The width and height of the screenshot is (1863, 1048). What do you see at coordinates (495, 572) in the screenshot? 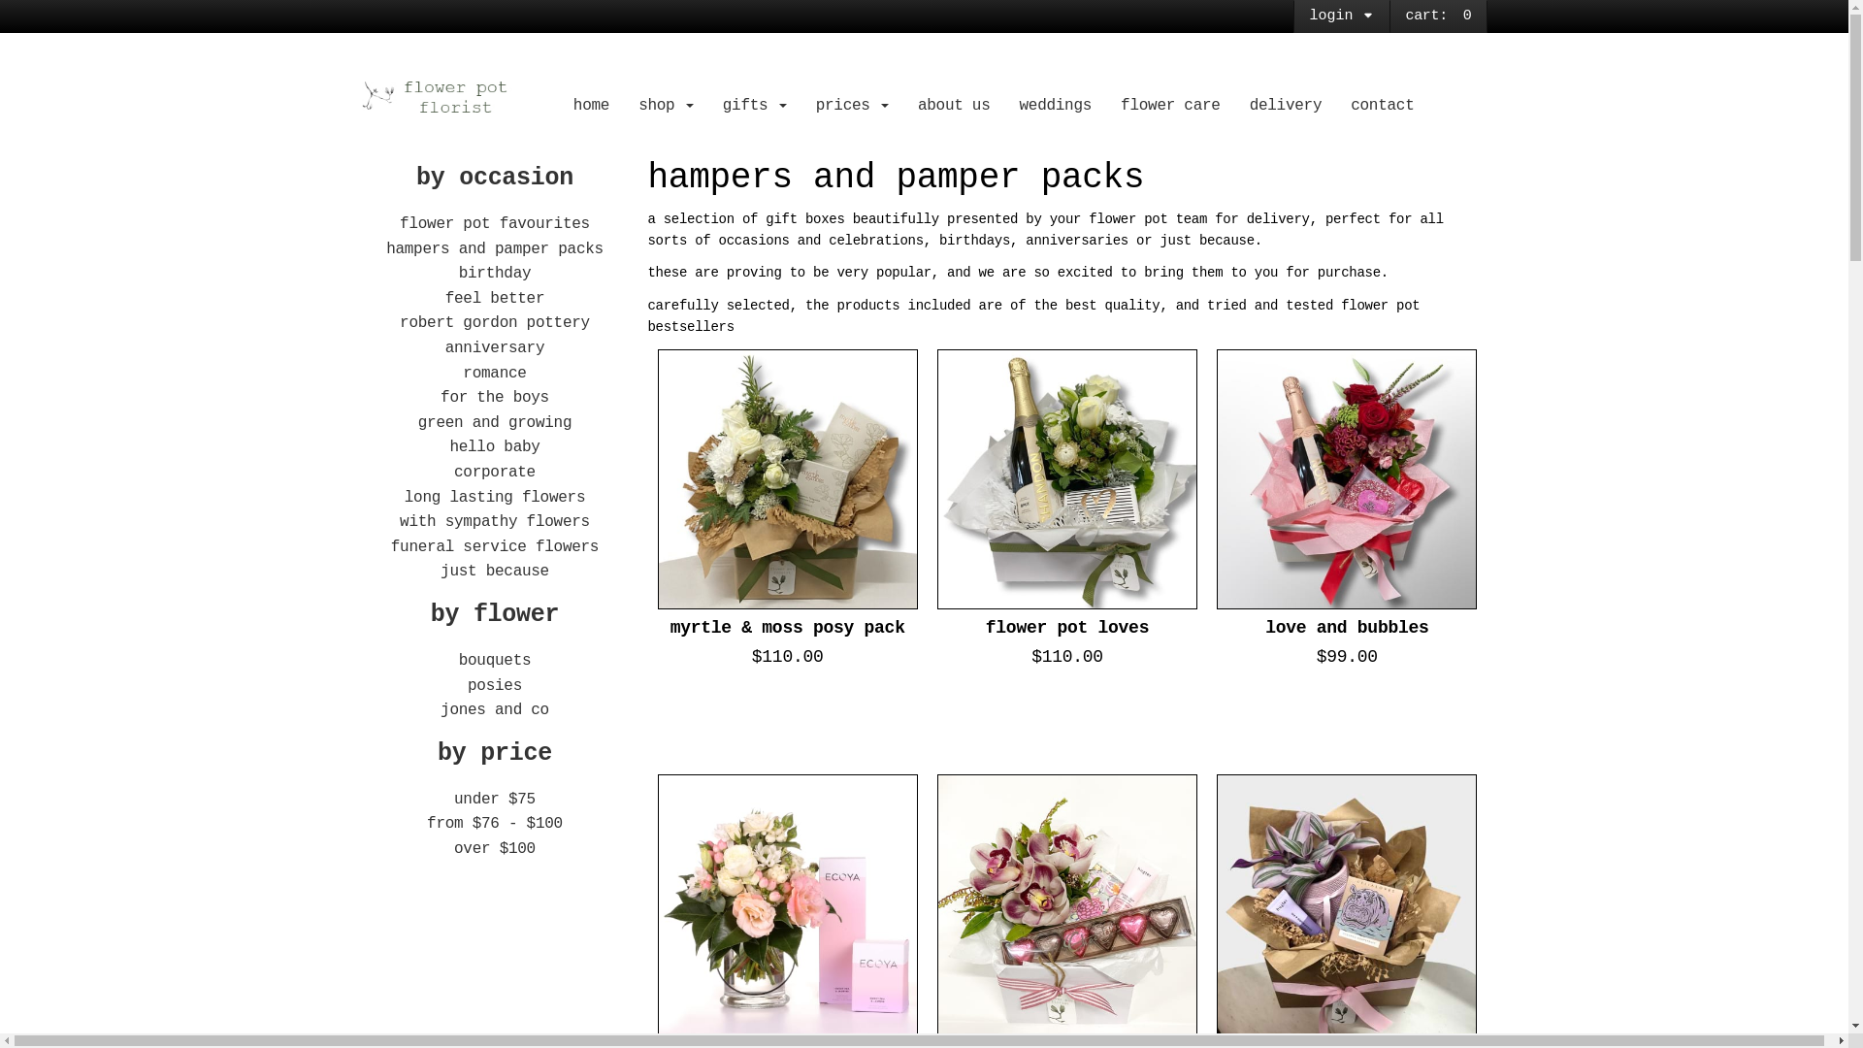
I see `just because` at bounding box center [495, 572].